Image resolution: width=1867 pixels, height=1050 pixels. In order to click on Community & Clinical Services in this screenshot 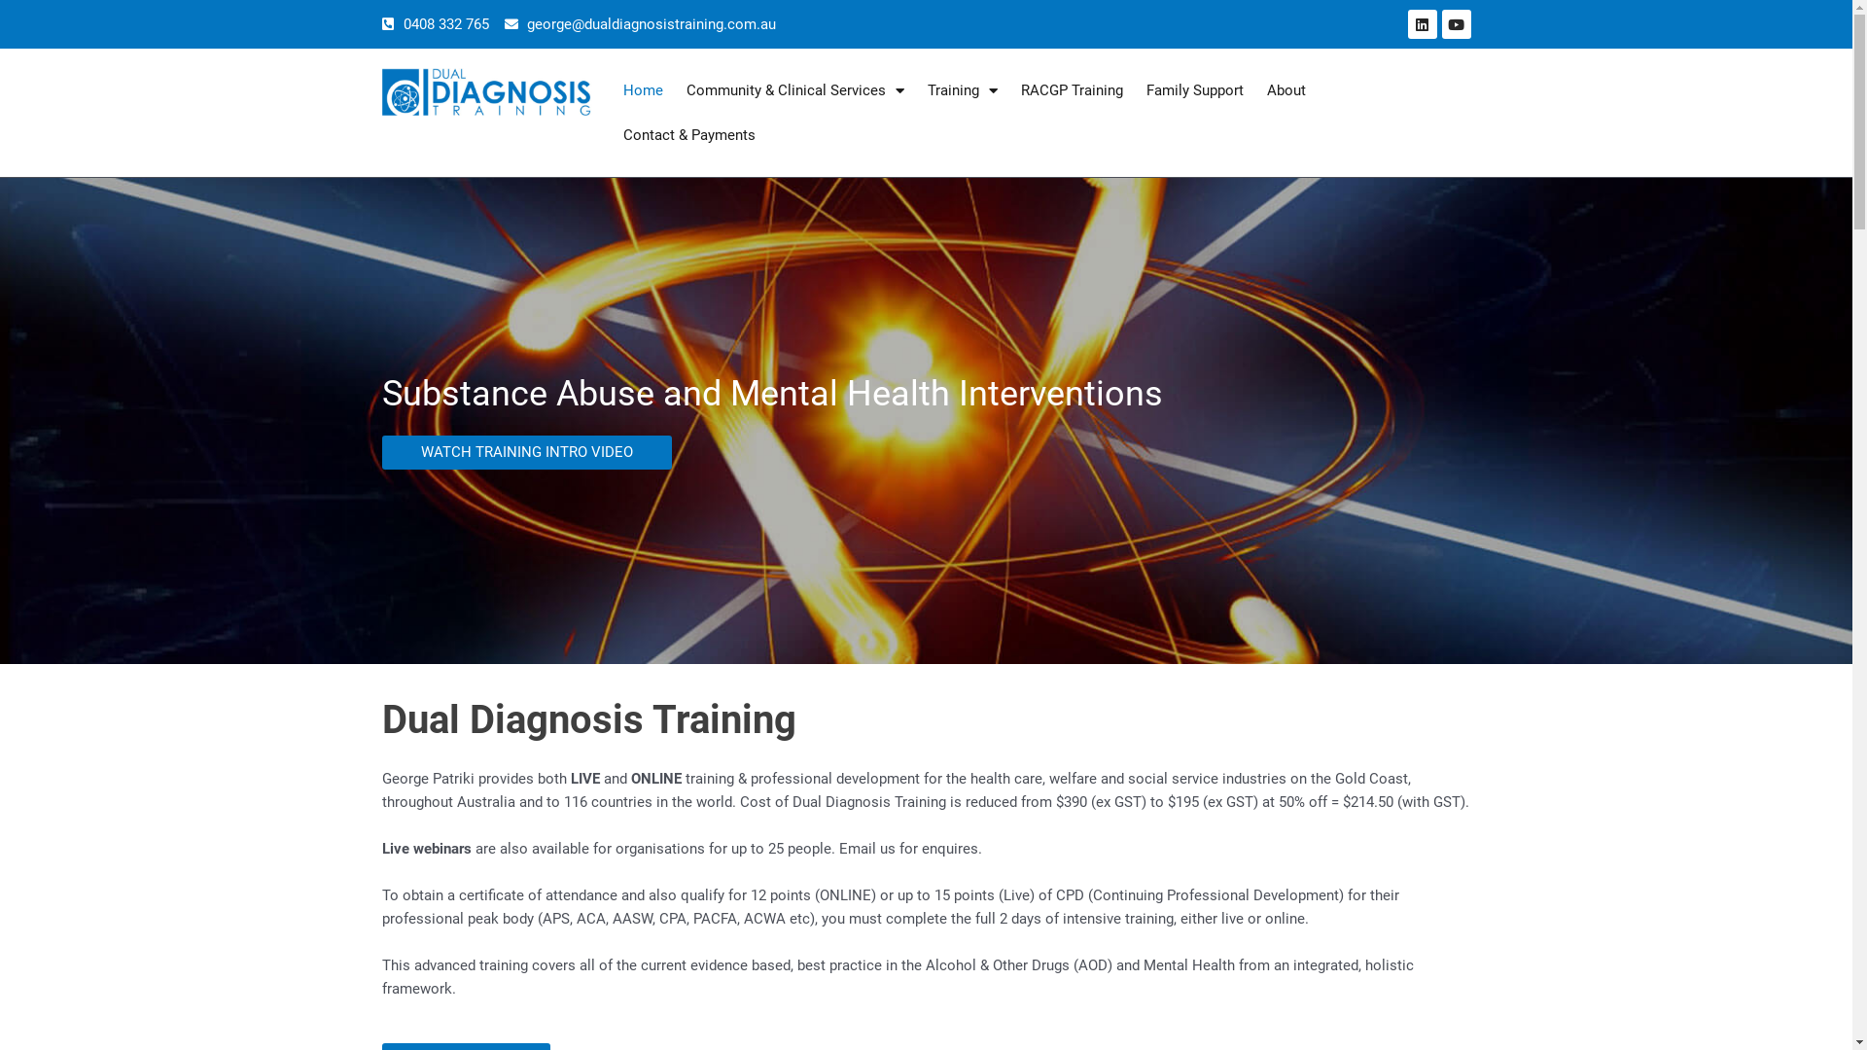, I will do `click(795, 90)`.